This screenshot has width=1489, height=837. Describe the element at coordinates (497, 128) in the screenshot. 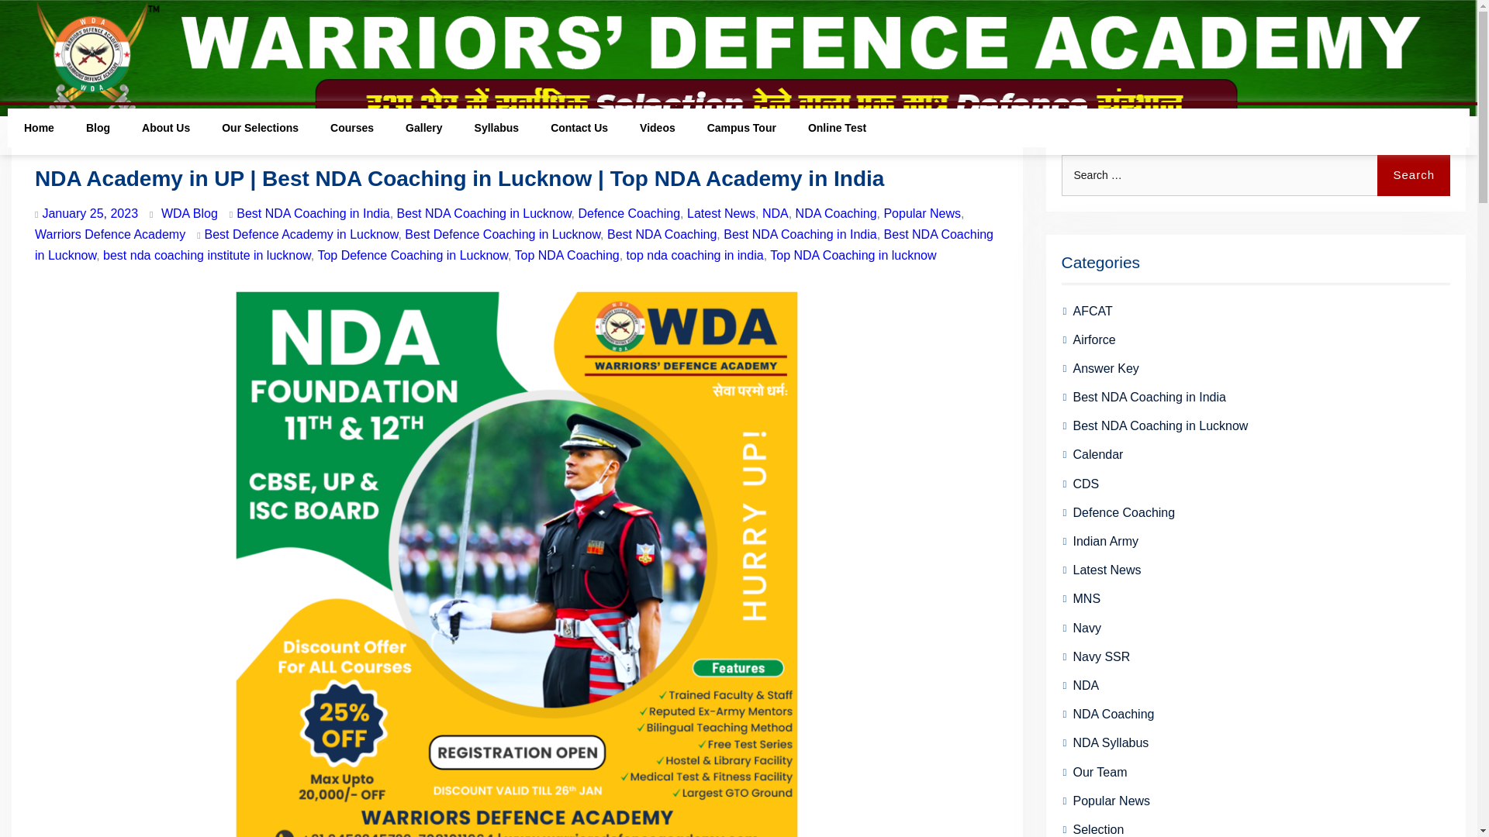

I see `Syllabus` at that location.